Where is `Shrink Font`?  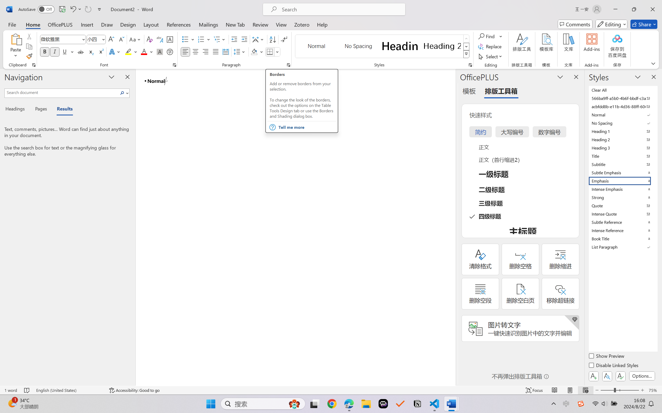
Shrink Font is located at coordinates (121, 39).